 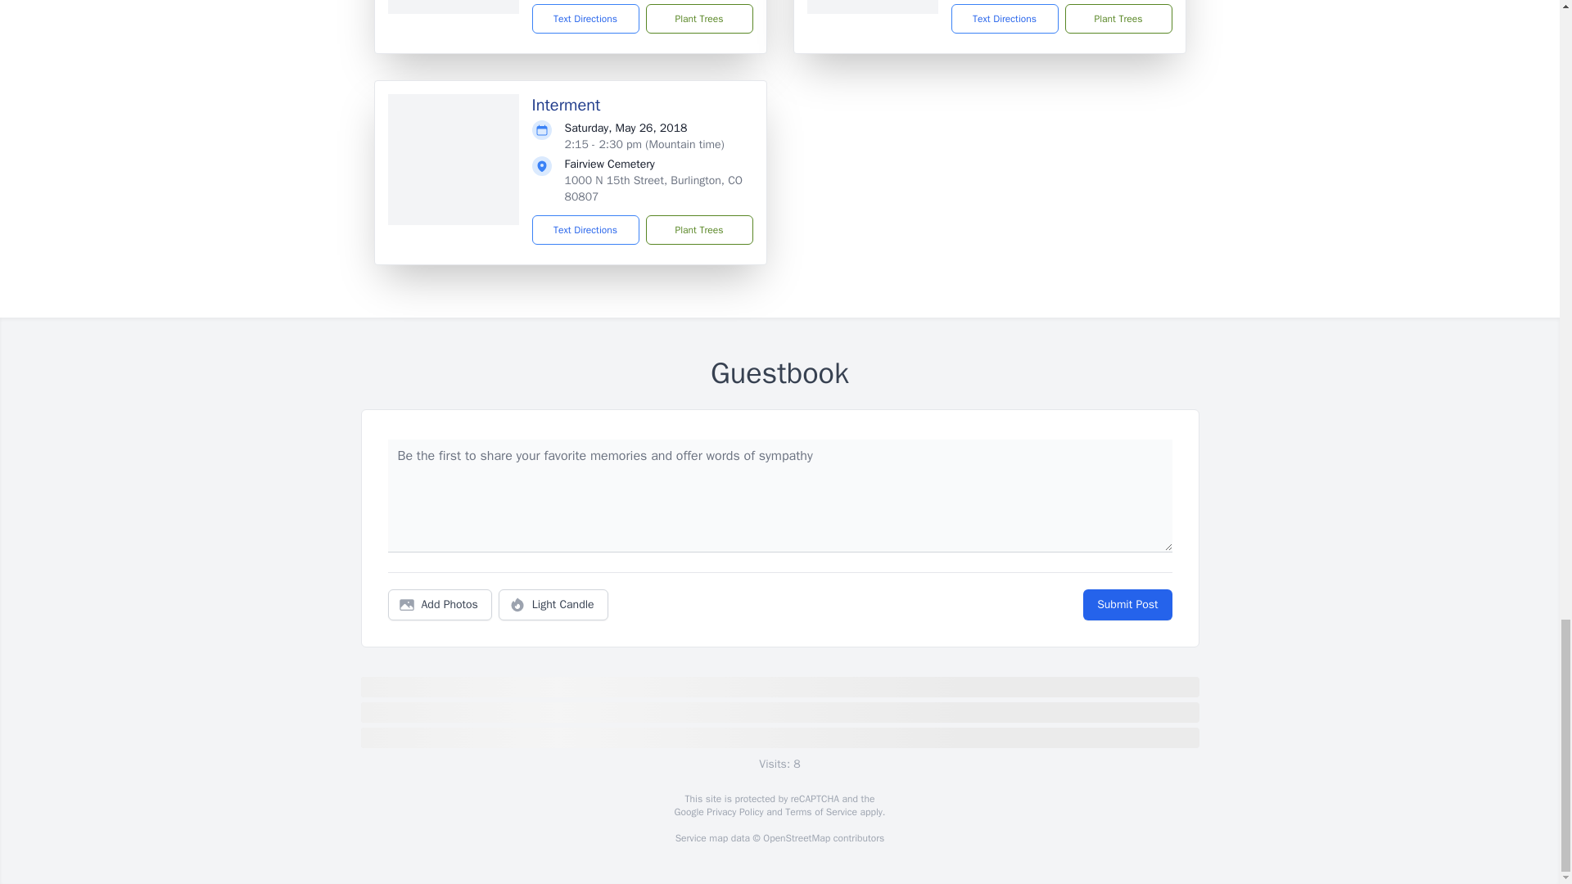 What do you see at coordinates (1117, 19) in the screenshot?
I see `Plant Trees` at bounding box center [1117, 19].